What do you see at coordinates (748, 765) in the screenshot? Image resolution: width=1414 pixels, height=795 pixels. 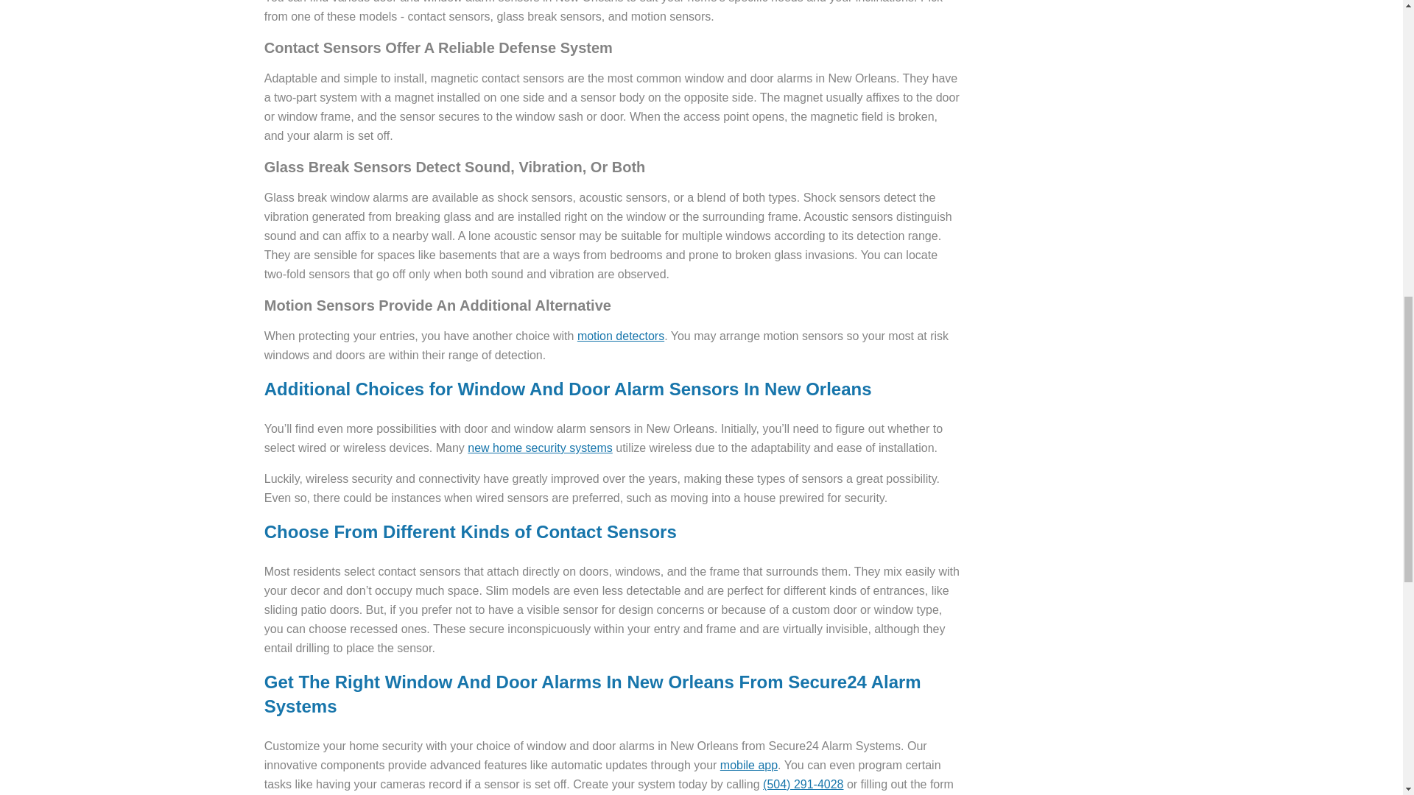 I see `Smartphone app` at bounding box center [748, 765].